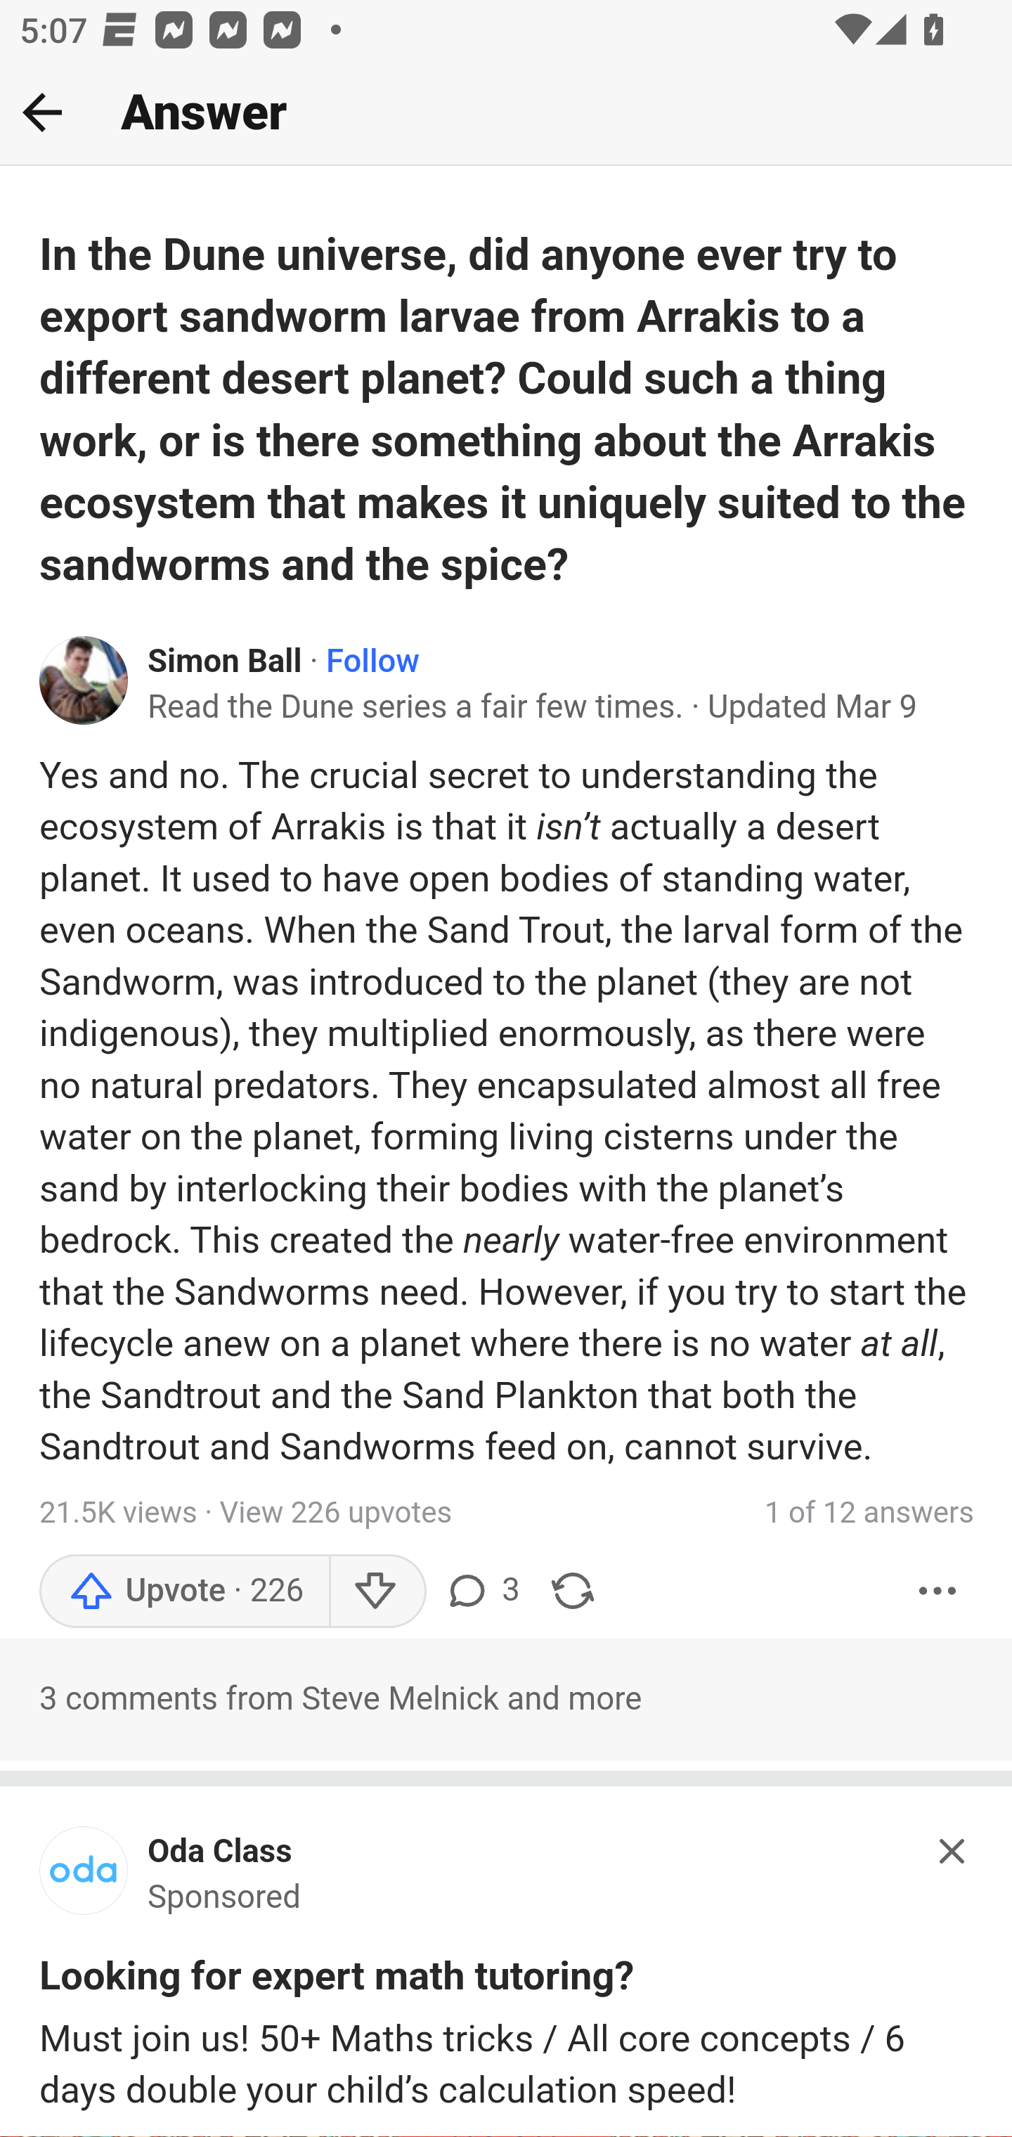 This screenshot has height=2137, width=1012. Describe the element at coordinates (225, 1899) in the screenshot. I see `Sponsored` at that location.